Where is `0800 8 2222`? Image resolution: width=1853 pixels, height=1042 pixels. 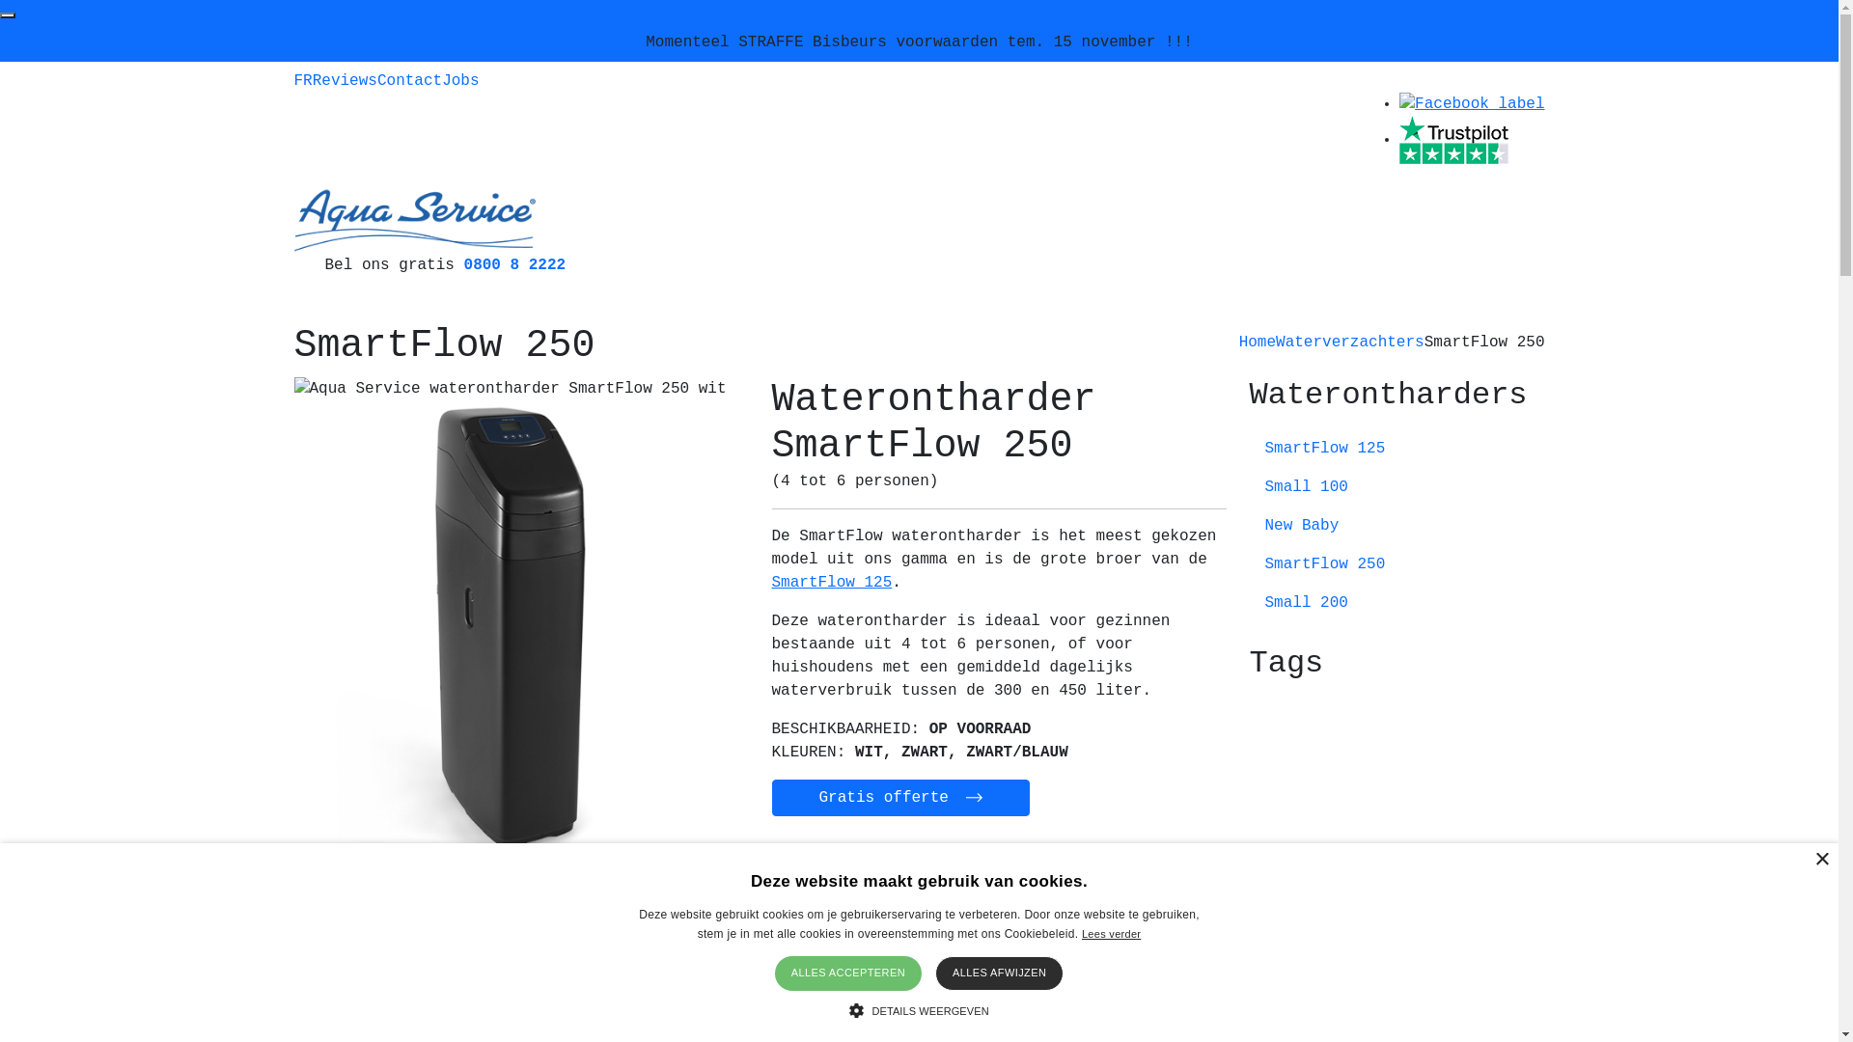 0800 8 2222 is located at coordinates (515, 265).